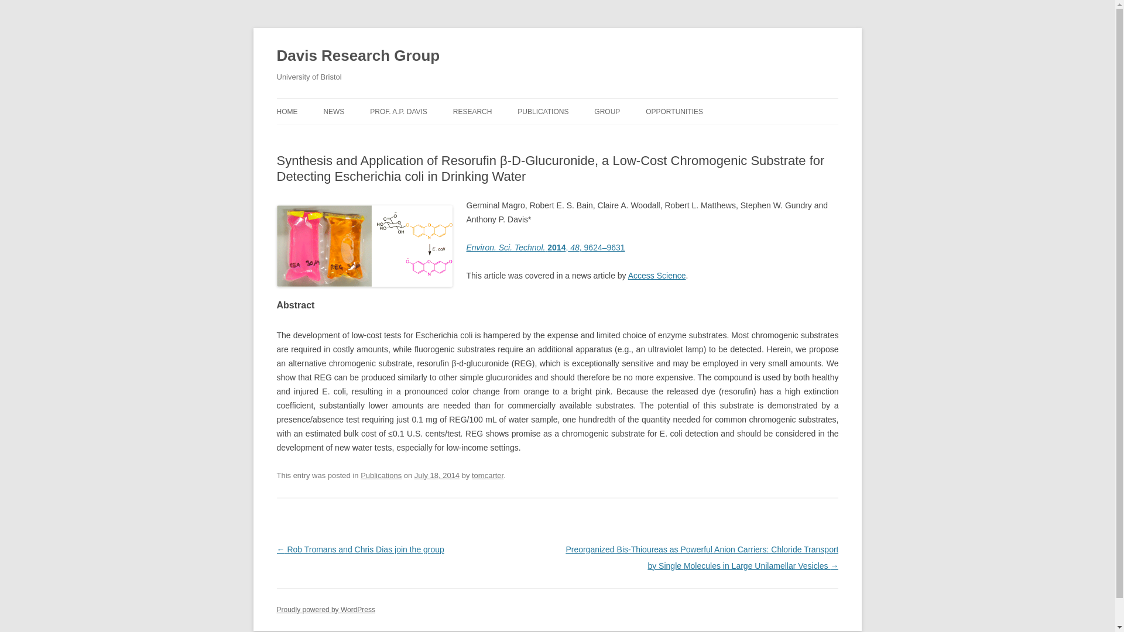  Describe the element at coordinates (437, 475) in the screenshot. I see `July 18, 2014` at that location.